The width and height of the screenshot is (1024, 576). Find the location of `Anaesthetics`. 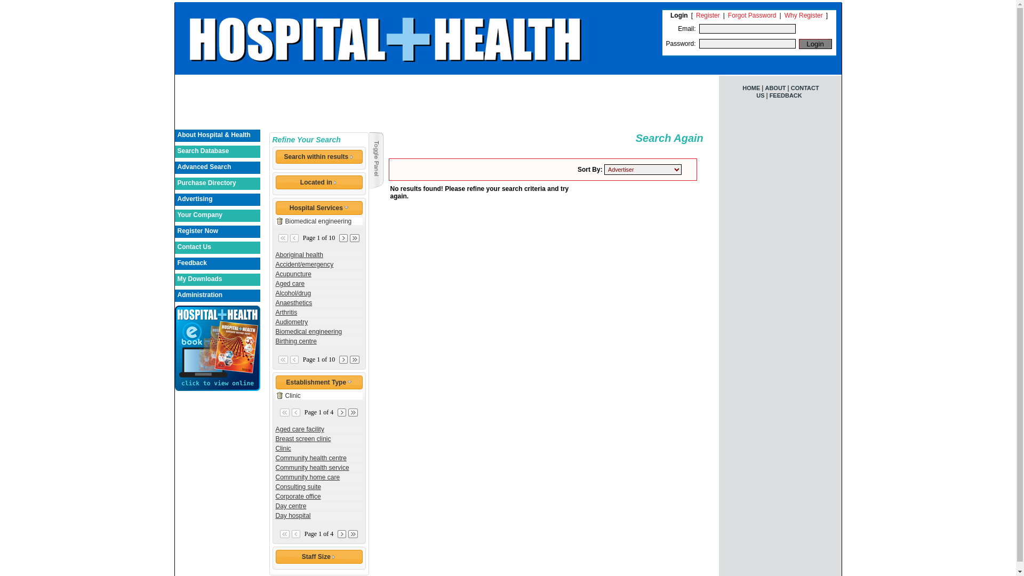

Anaesthetics is located at coordinates (319, 303).